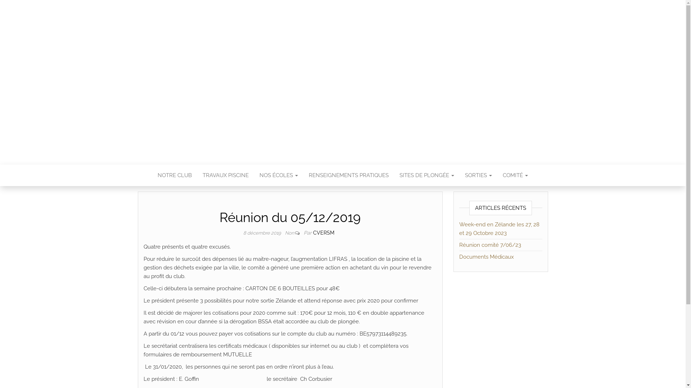  What do you see at coordinates (479, 175) in the screenshot?
I see `SORTIES` at bounding box center [479, 175].